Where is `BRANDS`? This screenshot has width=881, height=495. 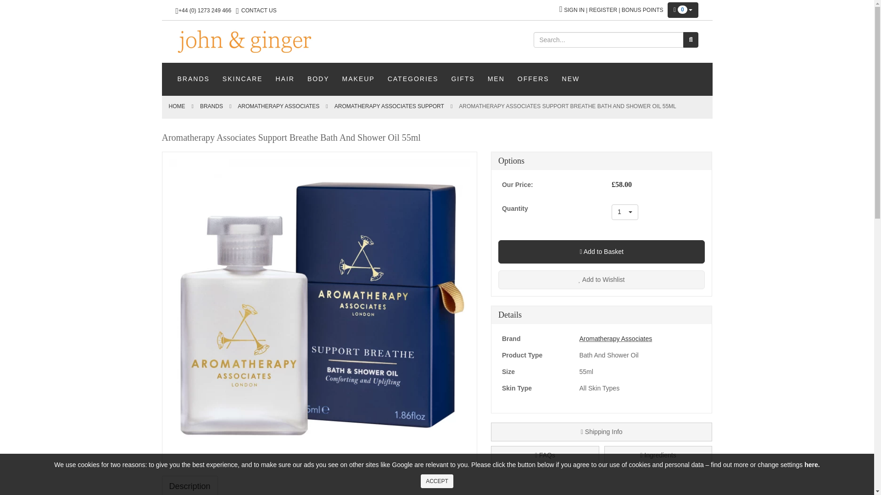
BRANDS is located at coordinates (193, 79).